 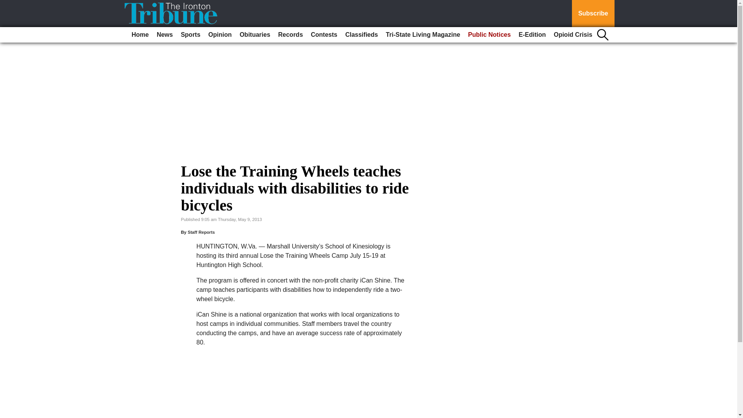 What do you see at coordinates (220, 35) in the screenshot?
I see `Opinion` at bounding box center [220, 35].